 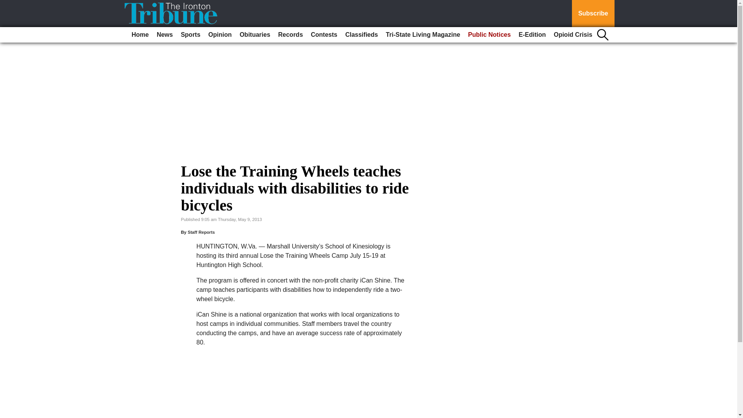 What do you see at coordinates (220, 35) in the screenshot?
I see `Opinion` at bounding box center [220, 35].